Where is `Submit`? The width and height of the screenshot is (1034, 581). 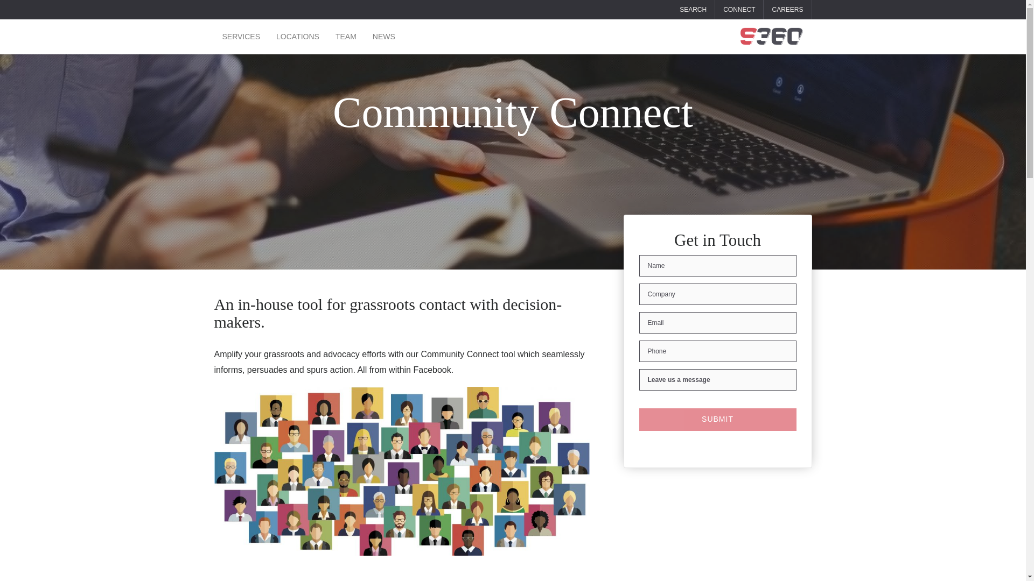 Submit is located at coordinates (717, 420).